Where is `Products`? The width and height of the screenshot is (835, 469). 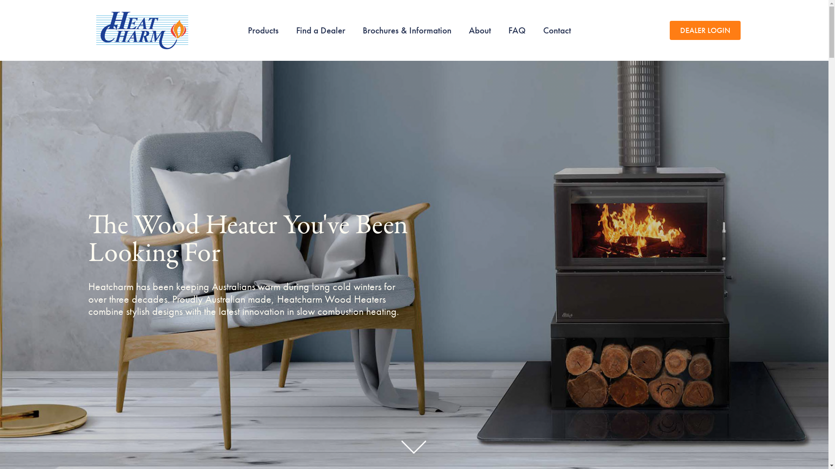 Products is located at coordinates (264, 30).